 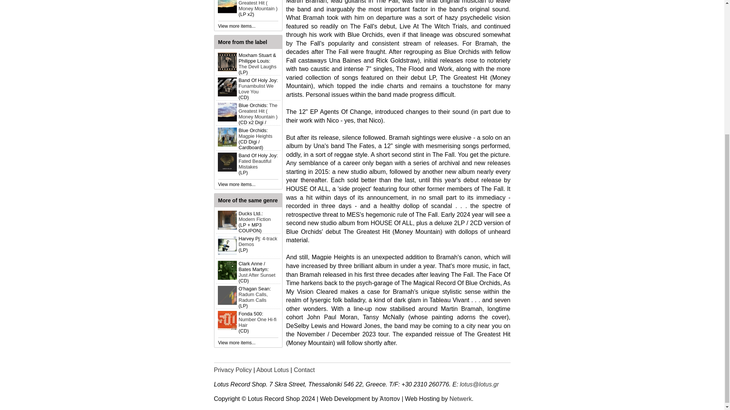 What do you see at coordinates (233, 370) in the screenshot?
I see `Privacy Policy` at bounding box center [233, 370].